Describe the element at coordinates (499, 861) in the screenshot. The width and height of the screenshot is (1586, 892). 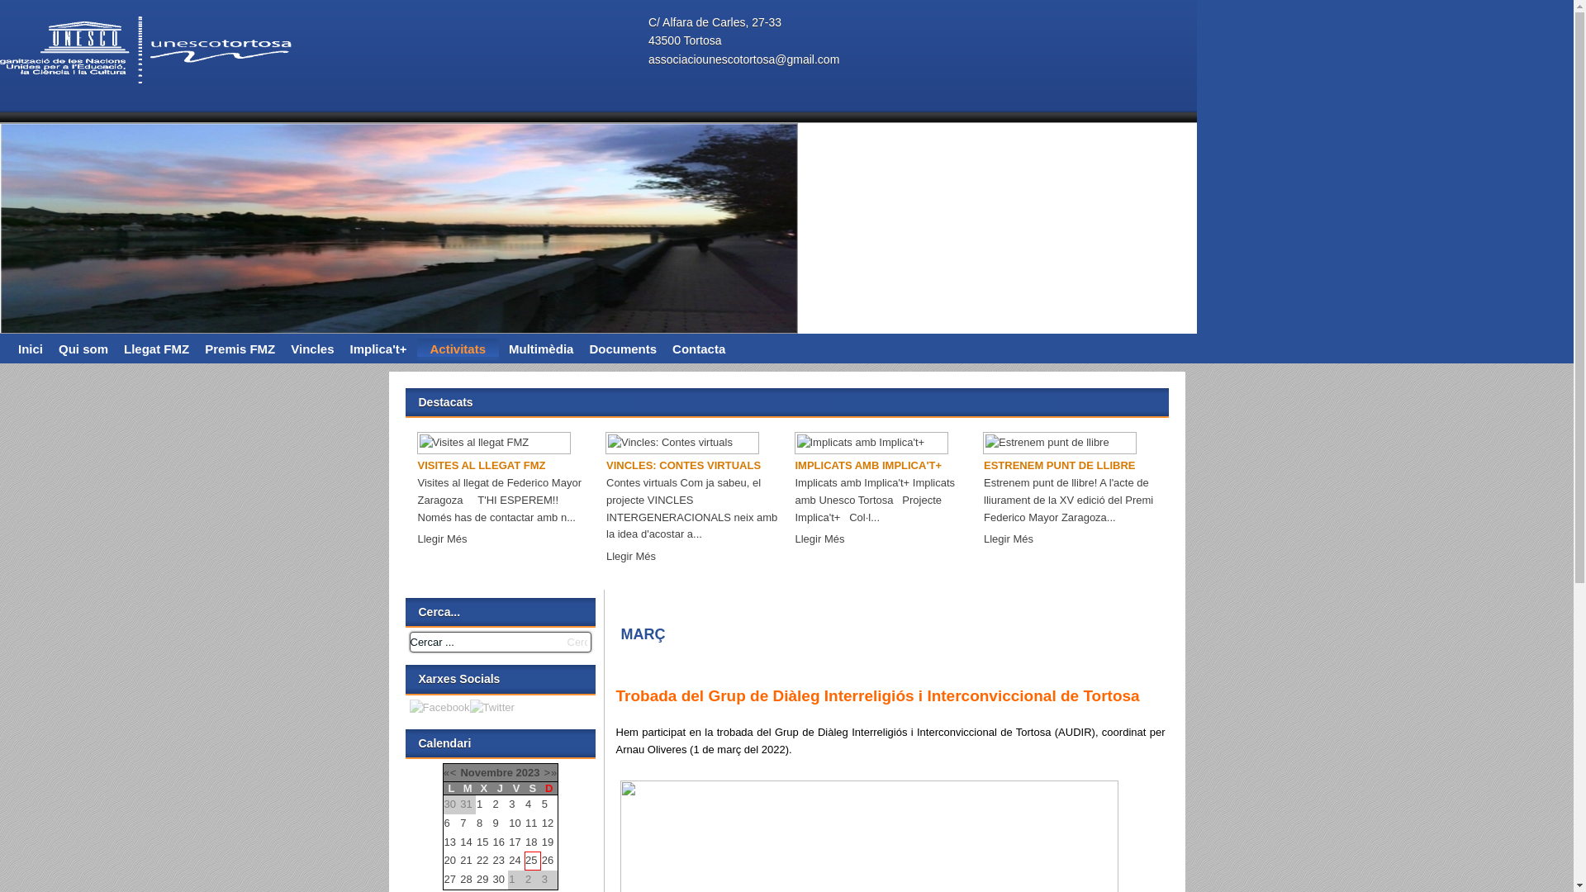
I see `23` at that location.